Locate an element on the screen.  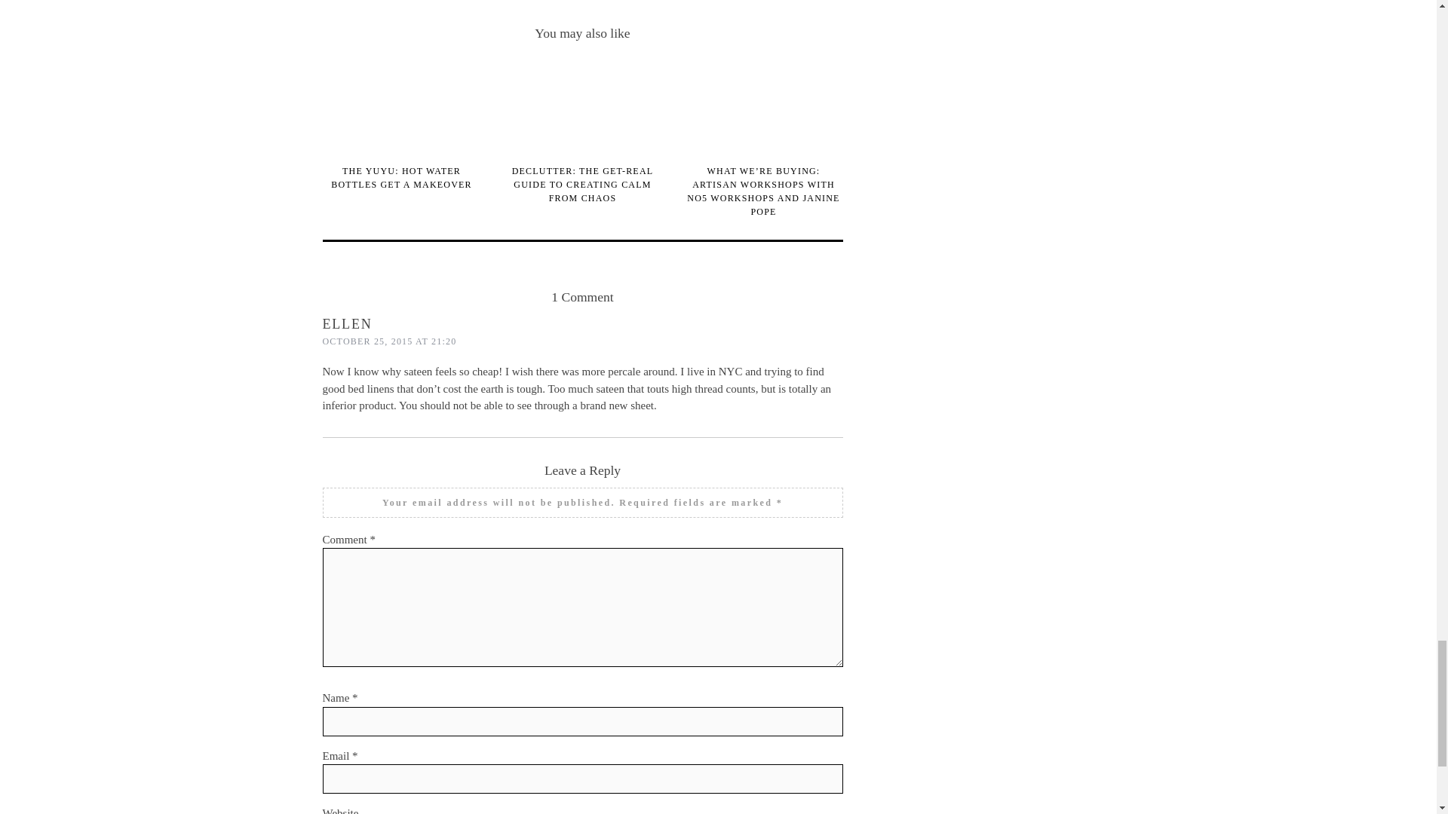
THE YUYU: HOT WATER BOTTLES GET A MAKEOVER is located at coordinates (401, 178).